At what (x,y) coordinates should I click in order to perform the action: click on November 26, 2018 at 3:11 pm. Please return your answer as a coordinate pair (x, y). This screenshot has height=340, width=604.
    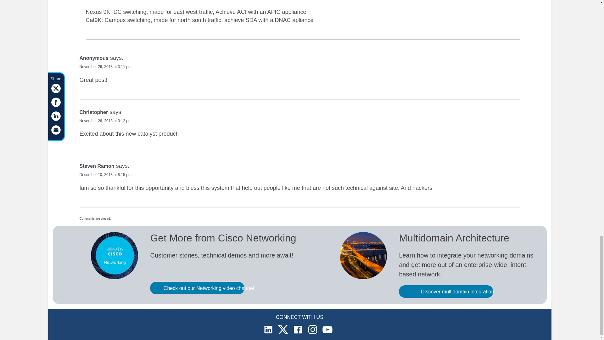
    Looking at the image, I should click on (105, 67).